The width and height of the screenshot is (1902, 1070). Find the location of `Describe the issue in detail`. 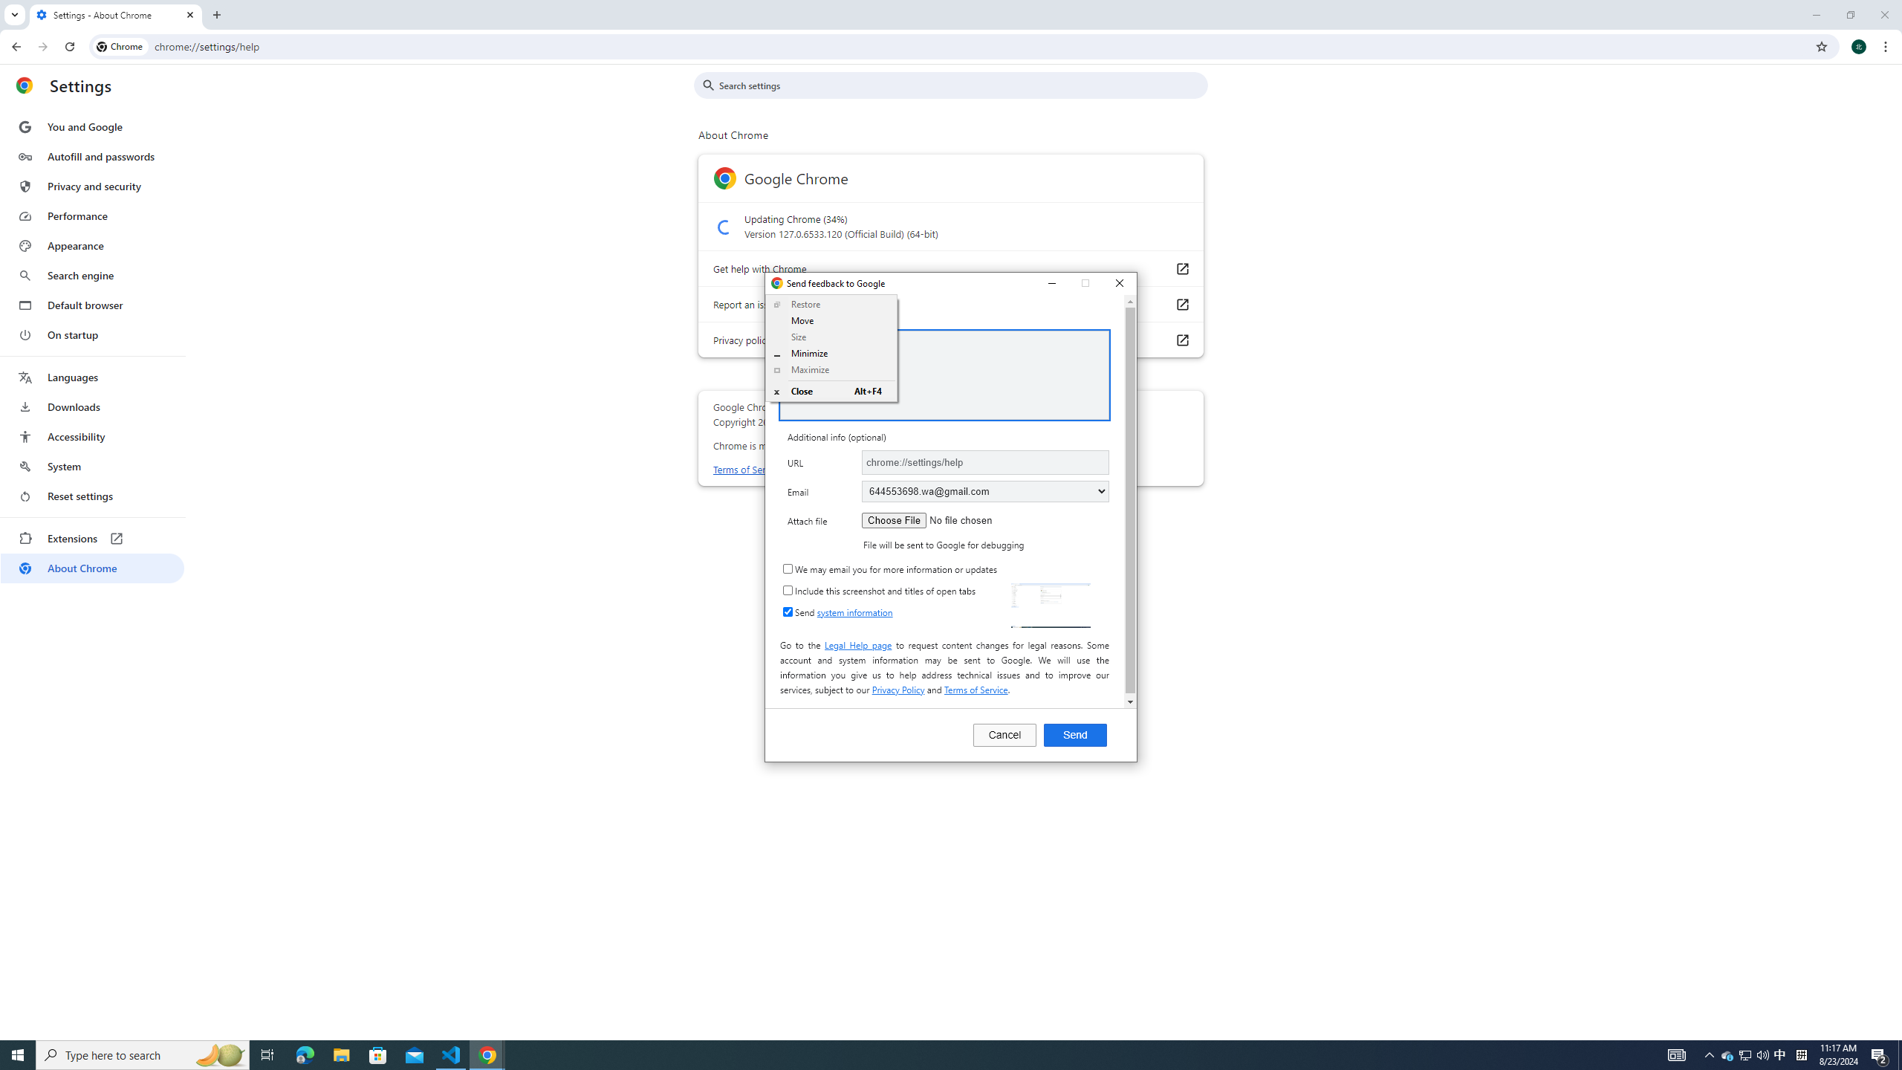

Describe the issue in detail is located at coordinates (487, 1055).